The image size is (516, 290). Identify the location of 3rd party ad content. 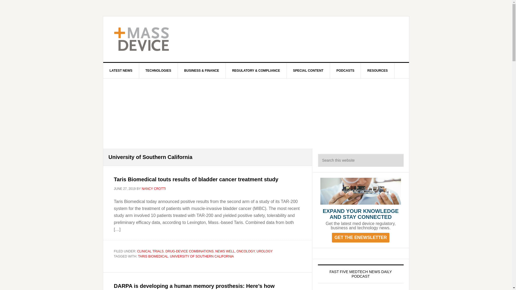
(300, 39).